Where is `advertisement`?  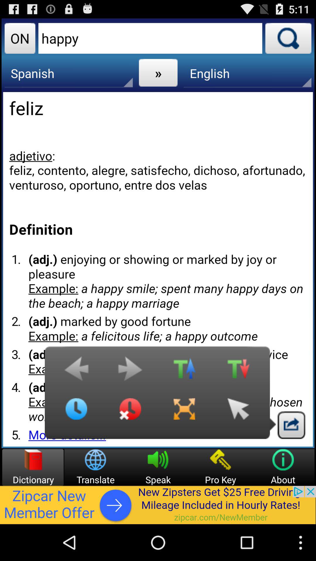 advertisement is located at coordinates (158, 505).